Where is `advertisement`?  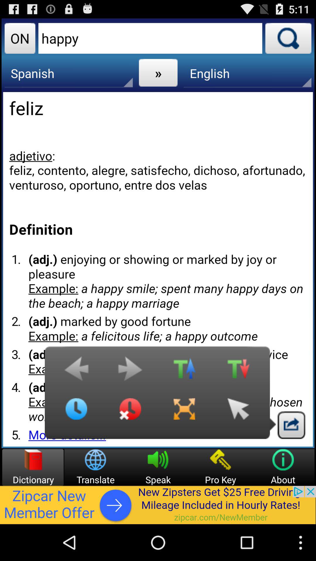 advertisement is located at coordinates (158, 505).